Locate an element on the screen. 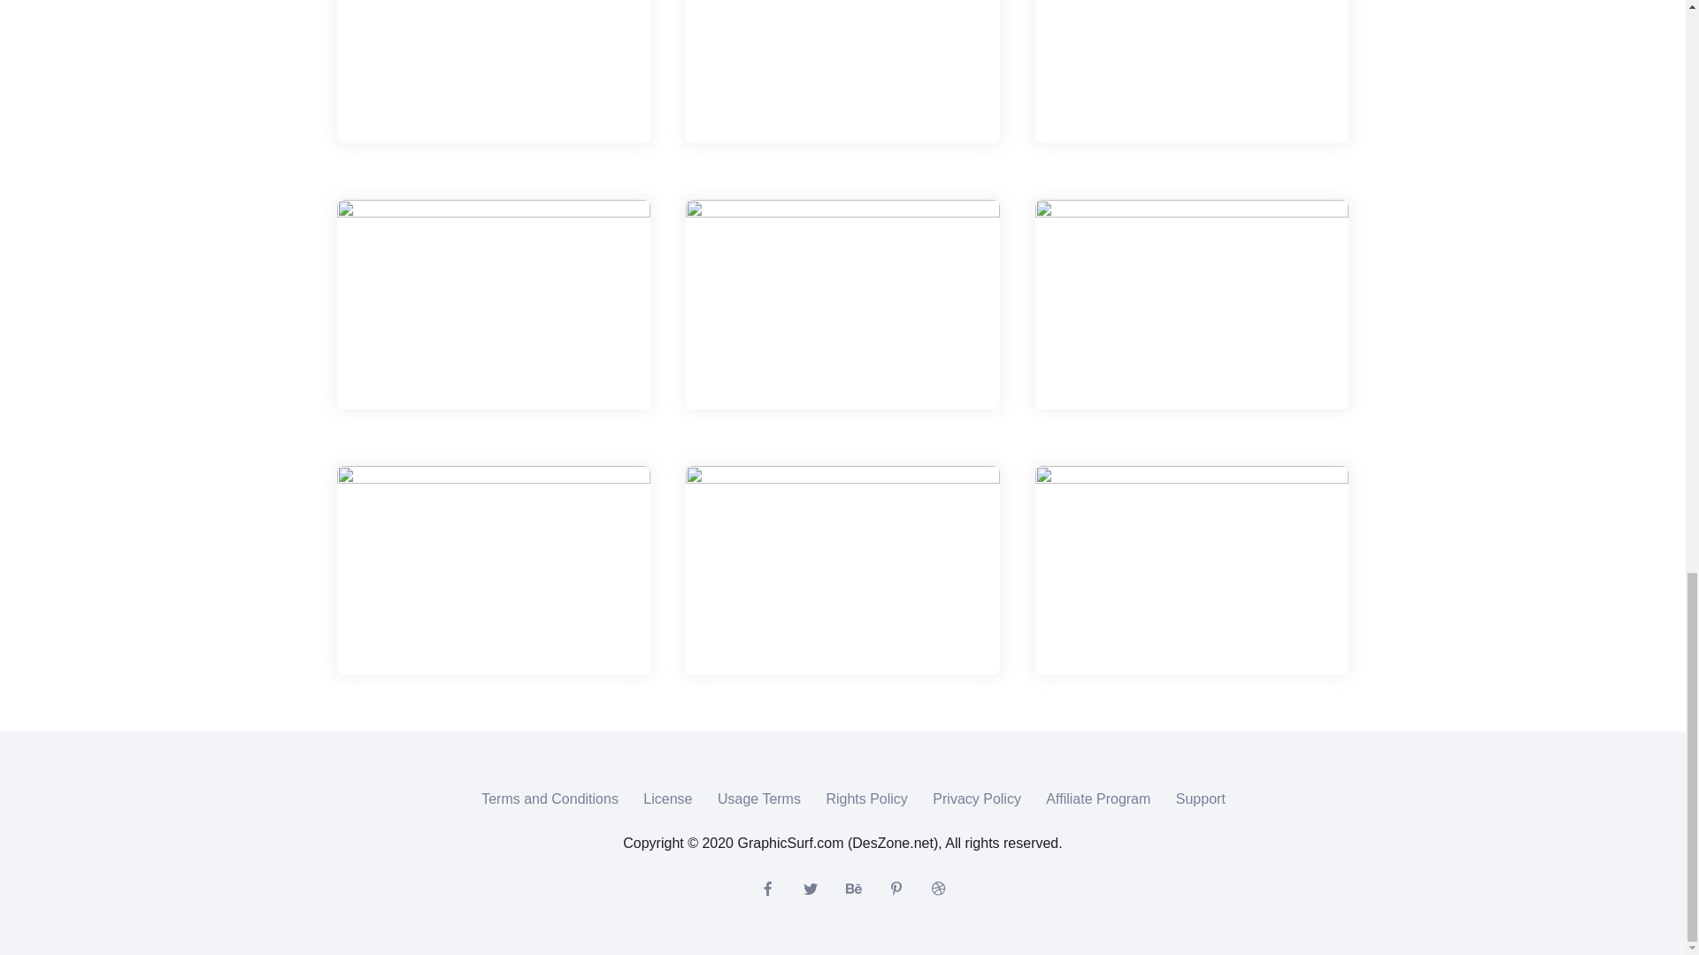 The width and height of the screenshot is (1699, 955). Investor Amid Falling Stock Market Illustration is located at coordinates (1191, 72).